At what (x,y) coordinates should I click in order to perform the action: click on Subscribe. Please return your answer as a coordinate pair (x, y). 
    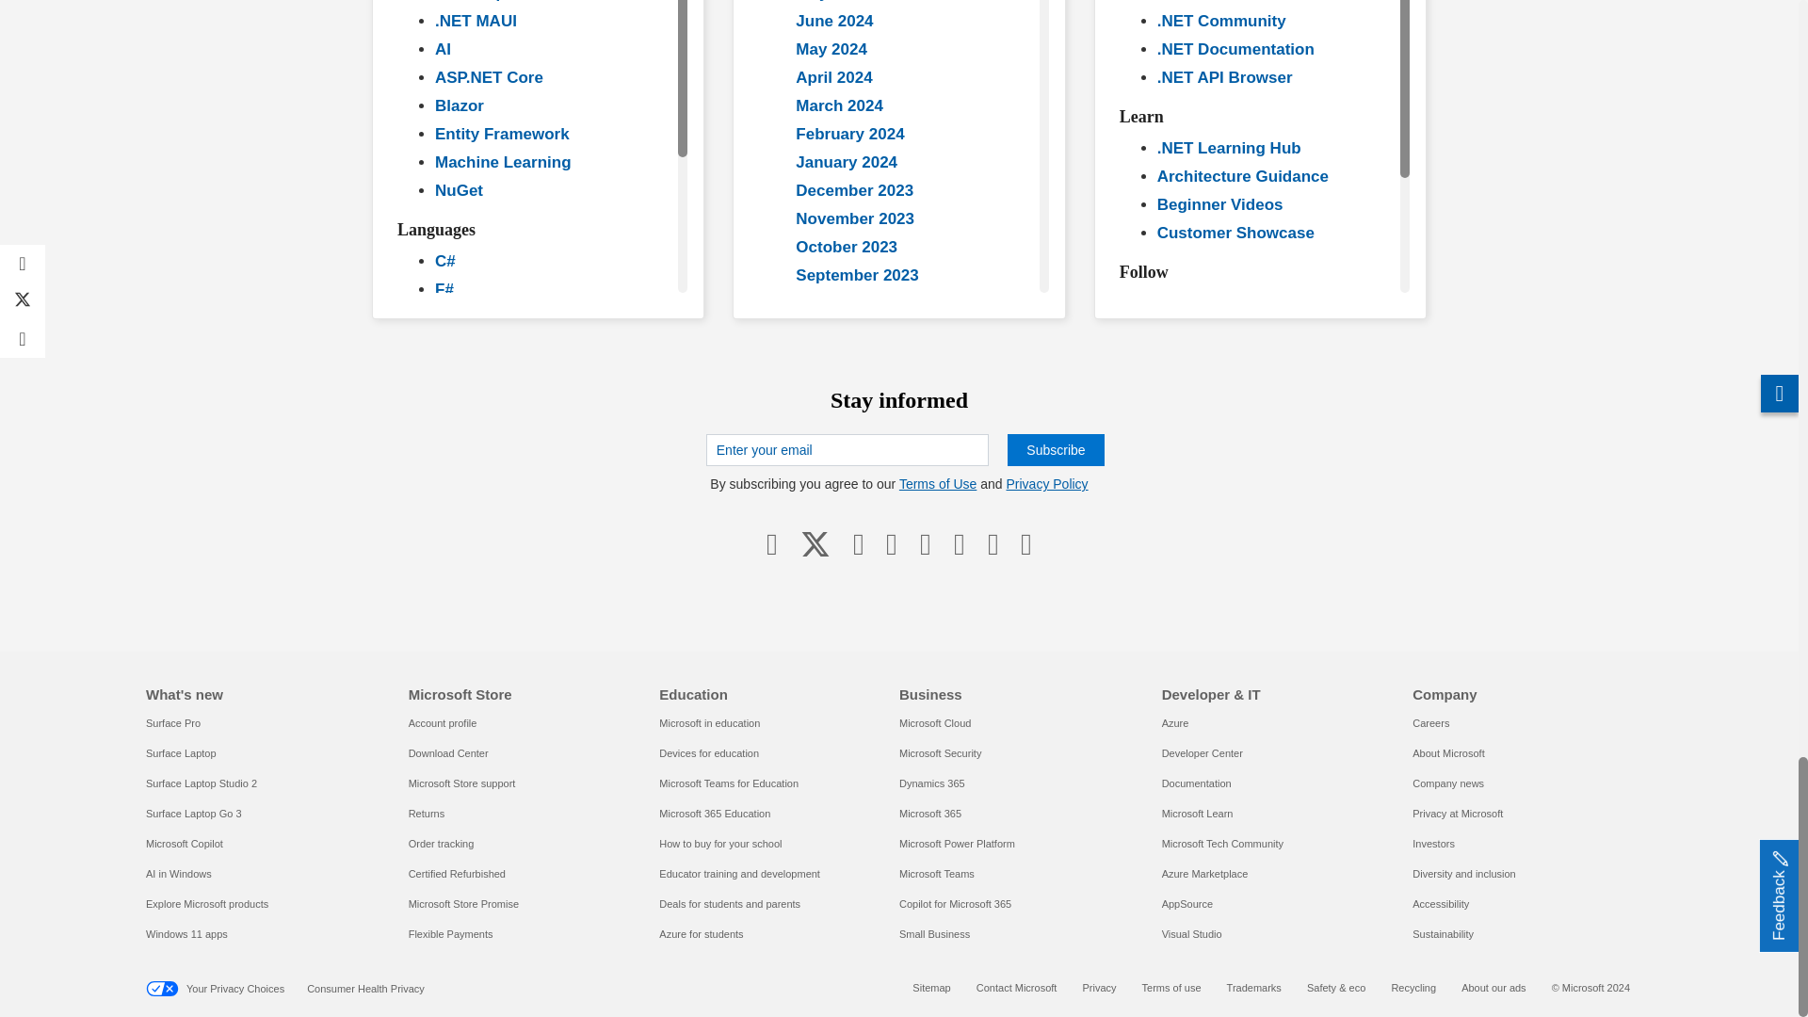
    Looking at the image, I should click on (1055, 450).